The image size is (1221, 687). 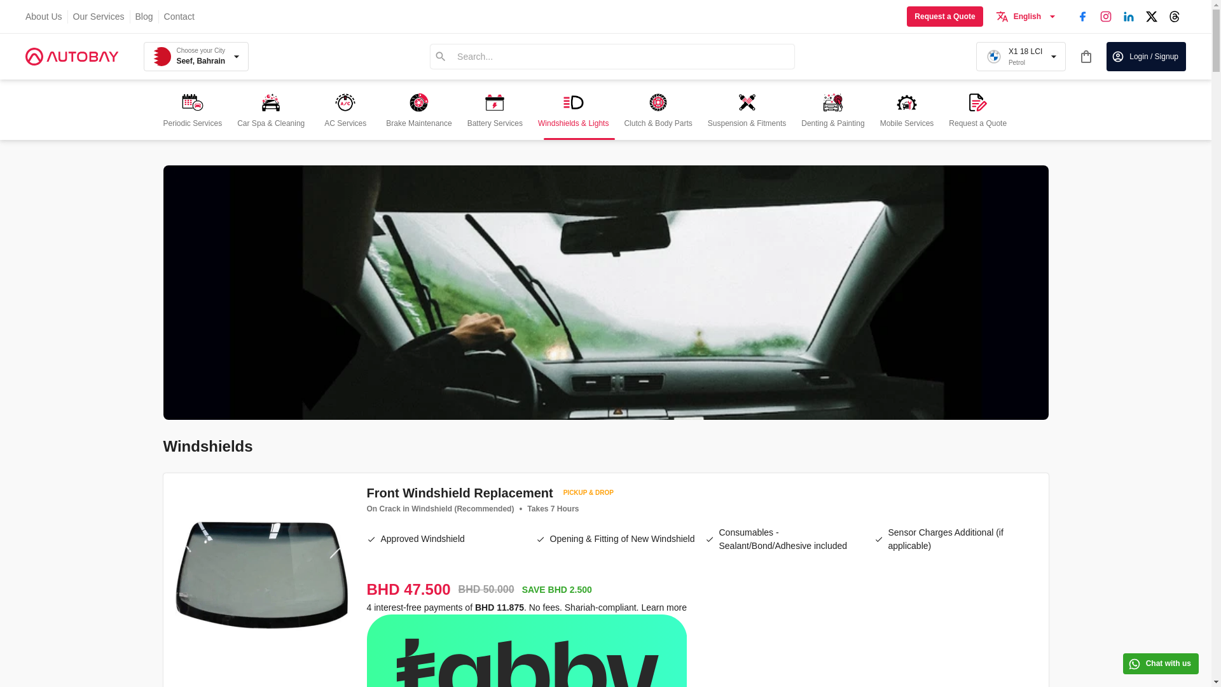 What do you see at coordinates (977, 109) in the screenshot?
I see `Mobile Services` at bounding box center [977, 109].